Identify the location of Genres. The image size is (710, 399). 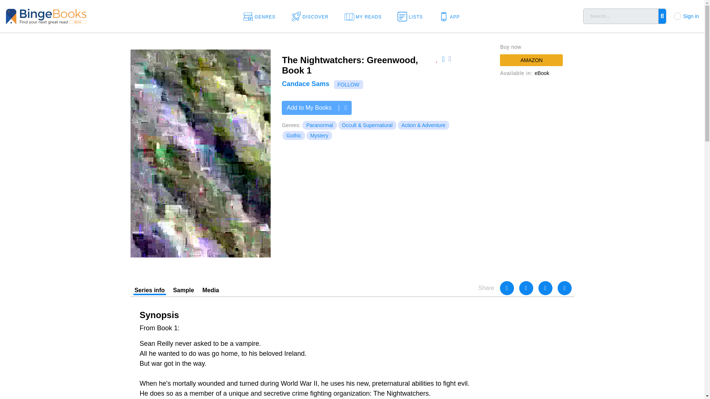
(262, 16).